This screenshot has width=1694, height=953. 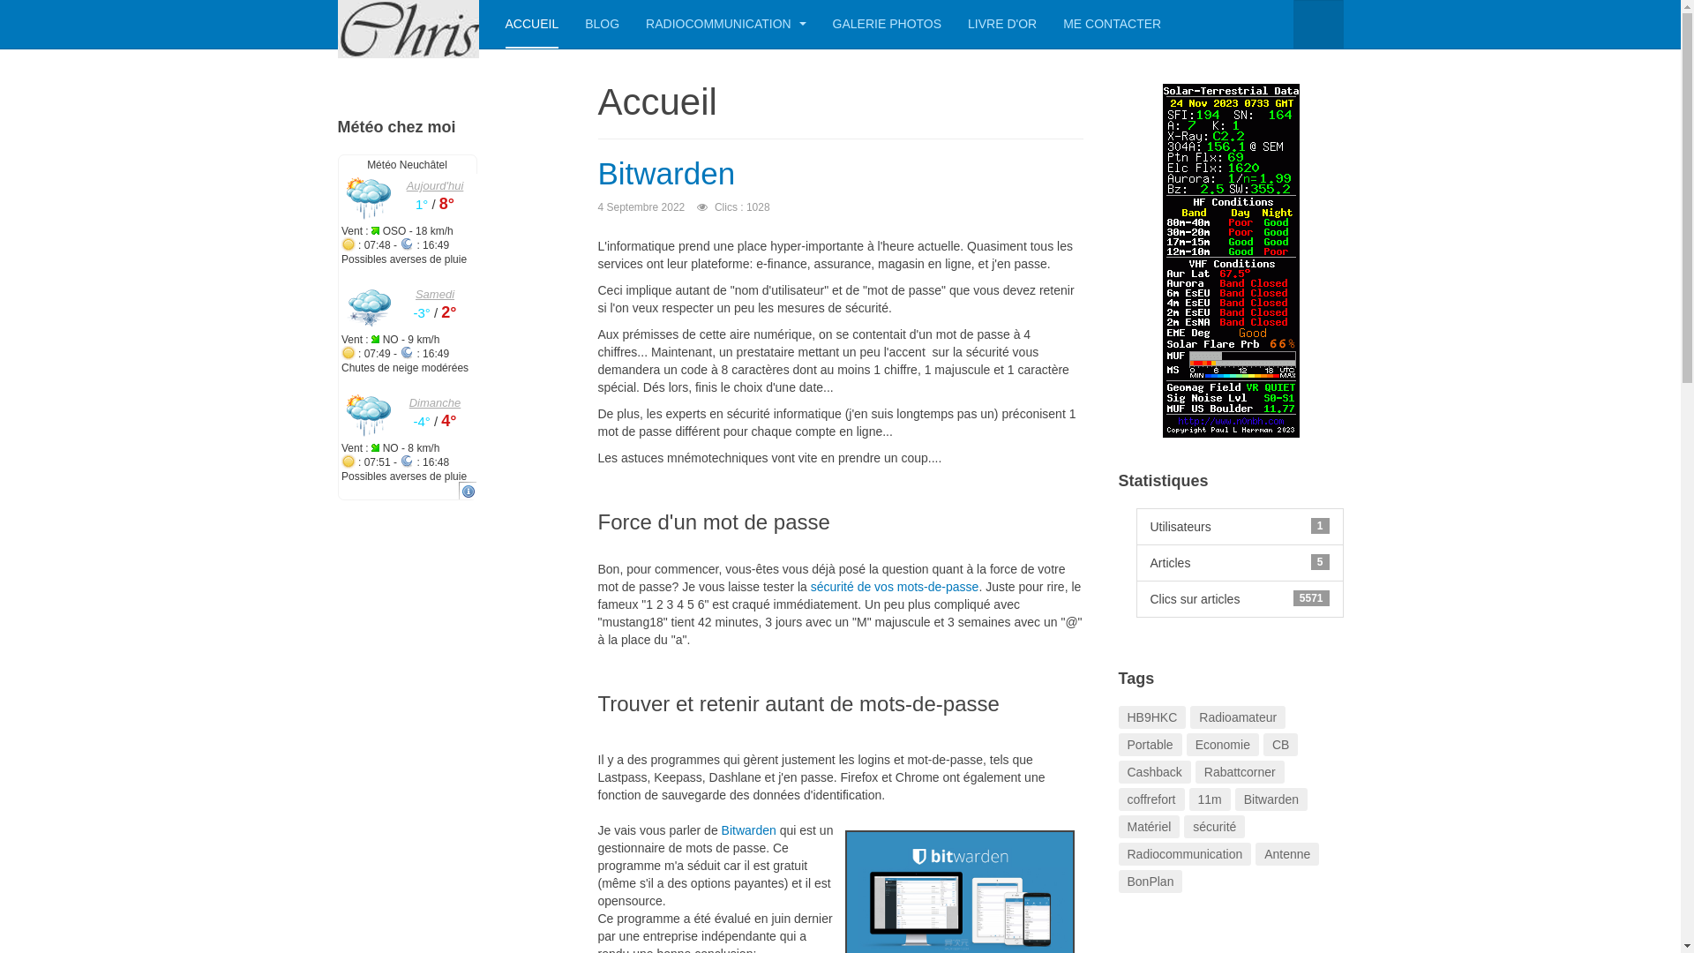 I want to click on LIVRE D'OR, so click(x=1002, y=25).